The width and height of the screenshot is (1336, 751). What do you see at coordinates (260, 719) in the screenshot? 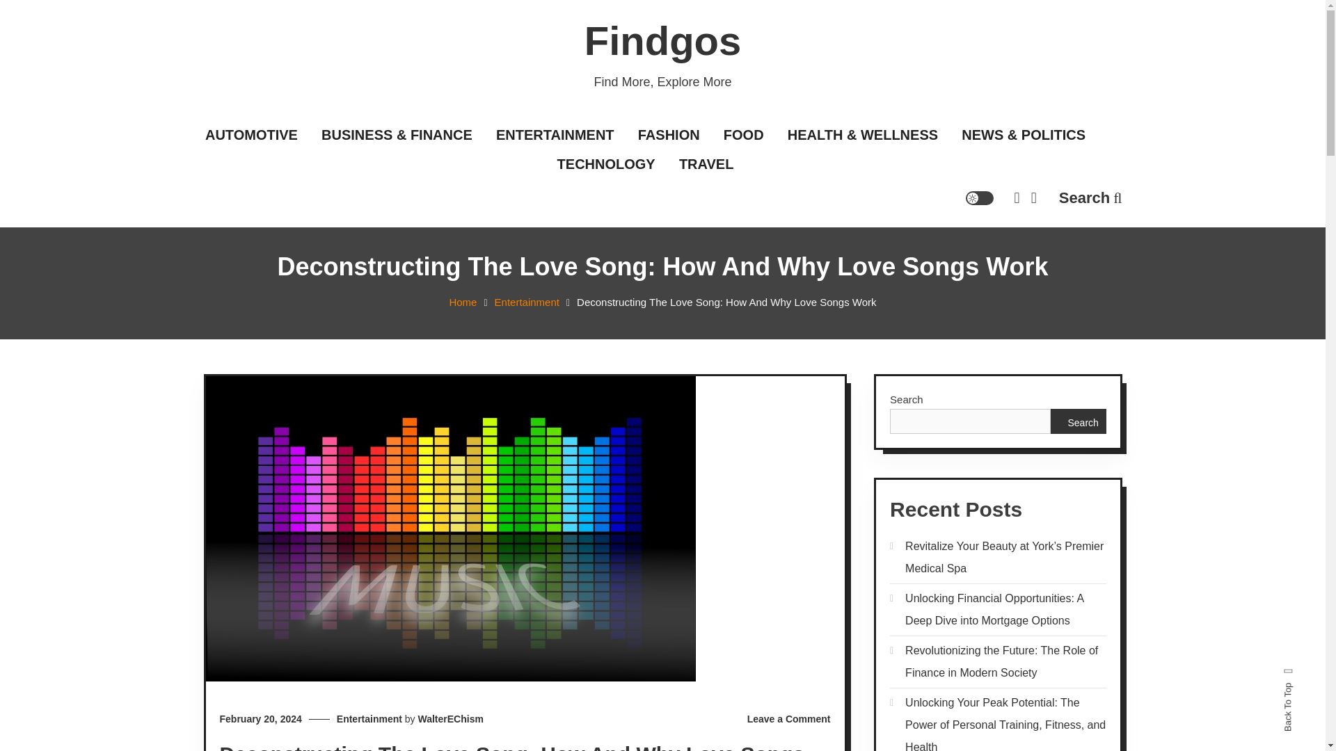
I see `February 20, 2024` at bounding box center [260, 719].